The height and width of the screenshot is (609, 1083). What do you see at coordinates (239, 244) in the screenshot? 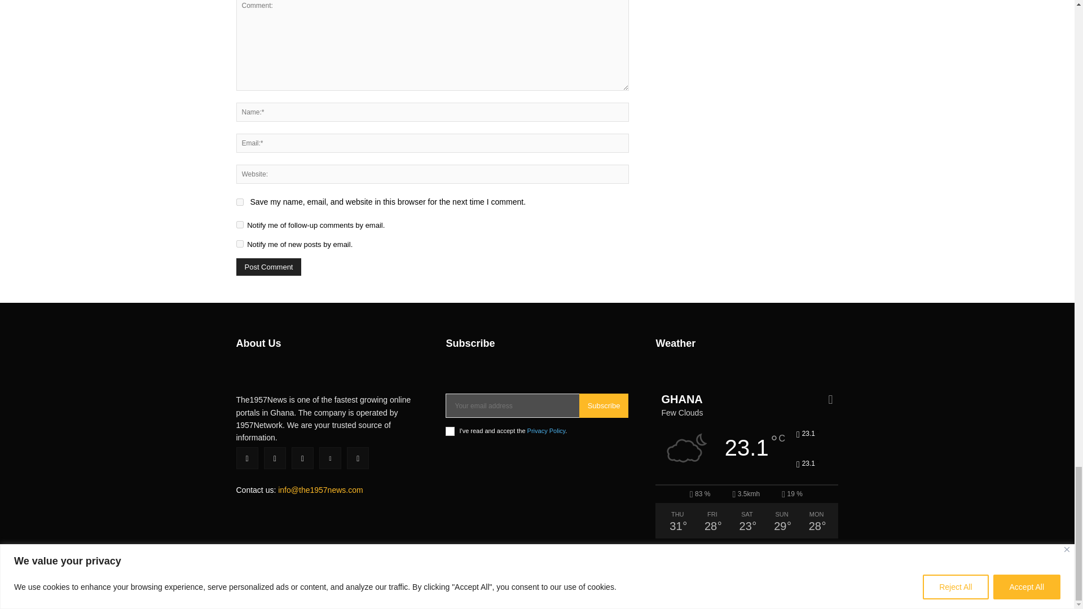
I see `subscribe` at bounding box center [239, 244].